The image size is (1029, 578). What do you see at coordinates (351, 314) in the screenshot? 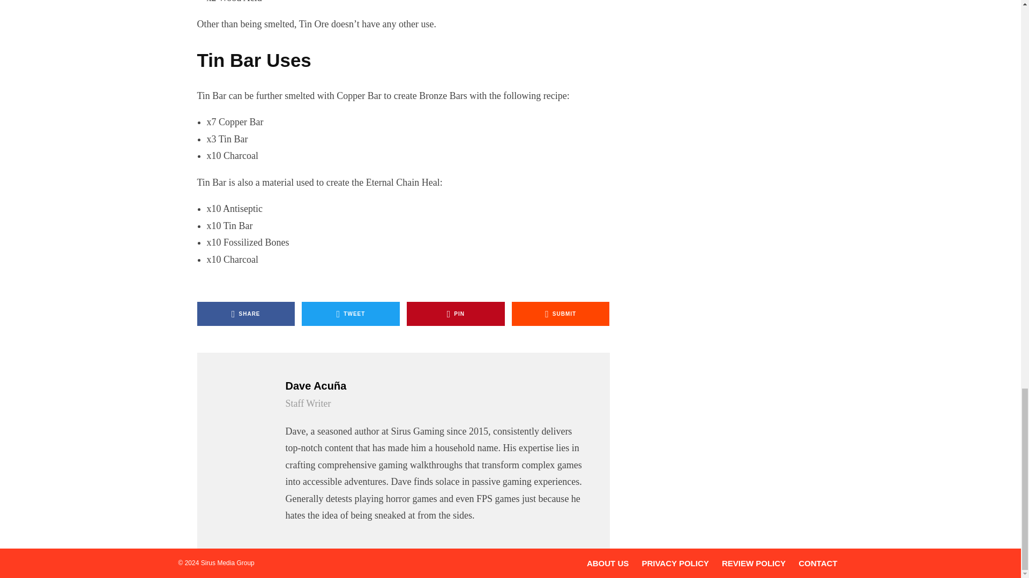
I see `TWEET` at bounding box center [351, 314].